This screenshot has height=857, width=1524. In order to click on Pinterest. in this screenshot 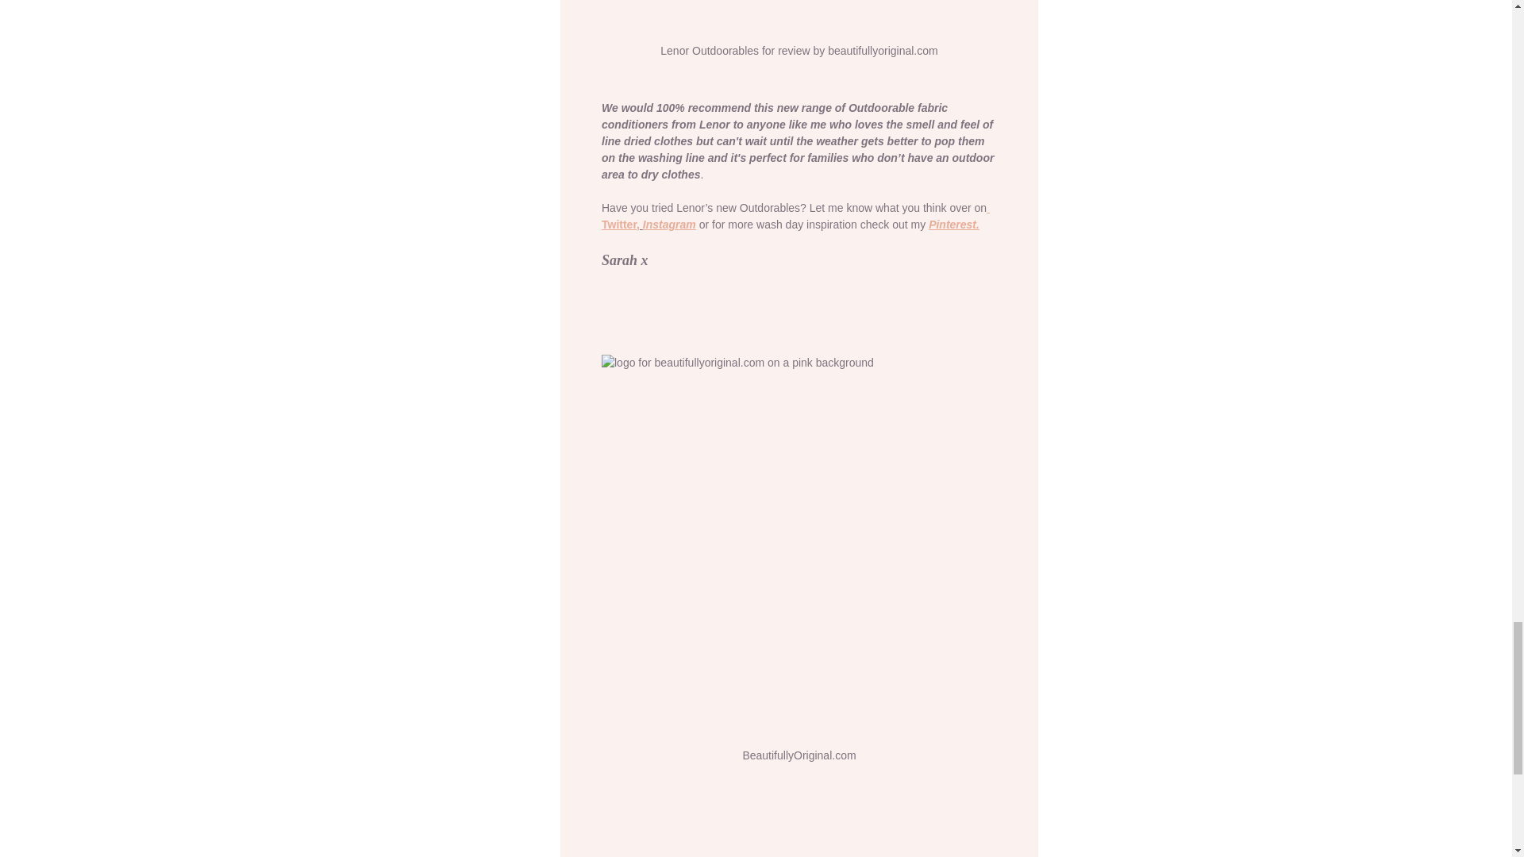, I will do `click(954, 224)`.